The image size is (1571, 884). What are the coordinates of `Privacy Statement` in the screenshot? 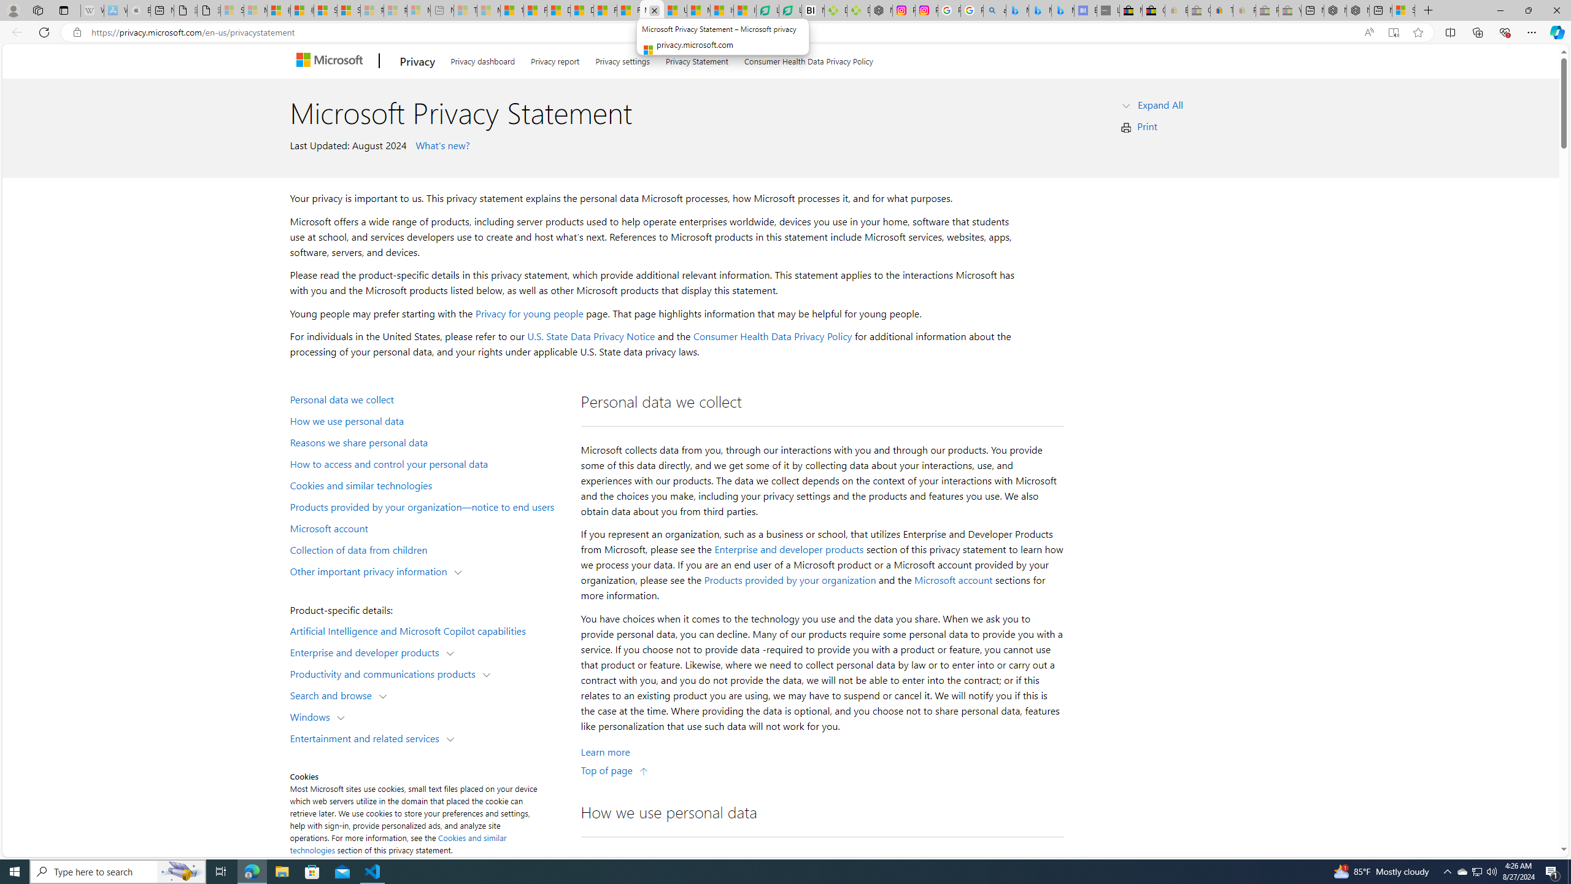 It's located at (697, 59).